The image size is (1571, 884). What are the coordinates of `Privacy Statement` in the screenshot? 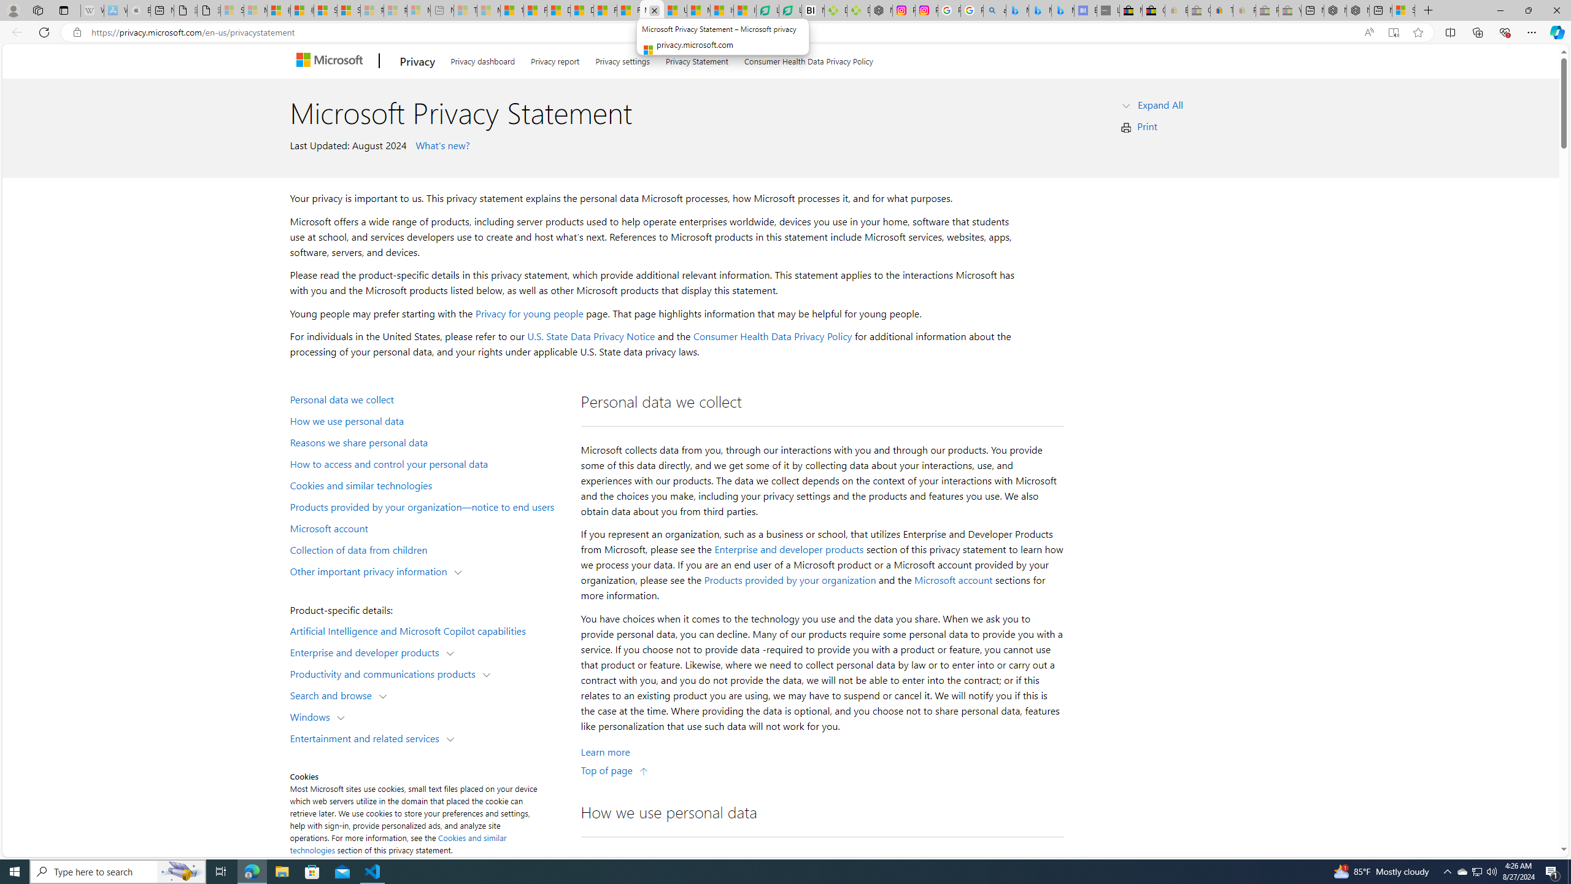 It's located at (697, 59).